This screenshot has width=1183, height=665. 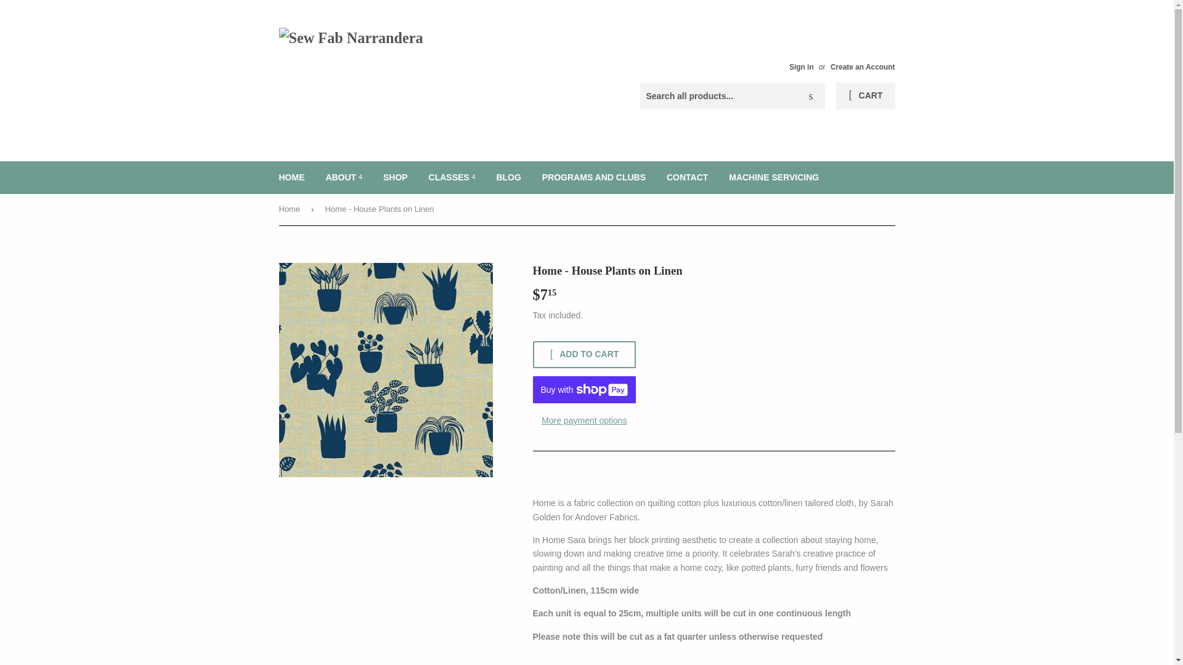 What do you see at coordinates (863, 66) in the screenshot?
I see `Create an Account` at bounding box center [863, 66].